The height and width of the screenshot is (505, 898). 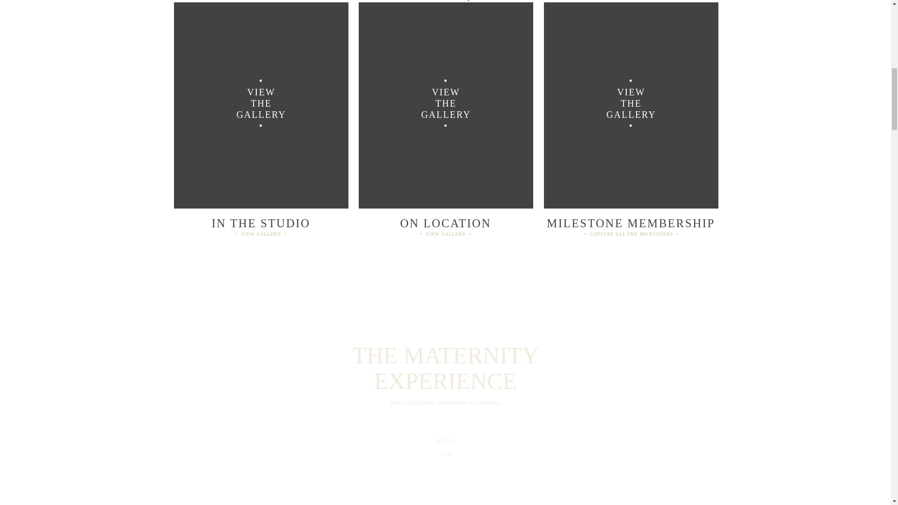 What do you see at coordinates (445, 441) in the screenshot?
I see `SCROLL` at bounding box center [445, 441].